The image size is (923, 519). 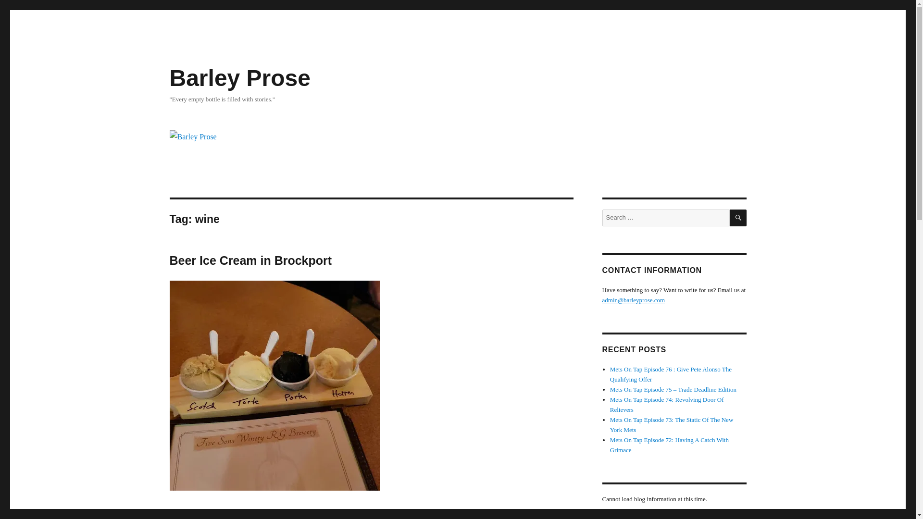 I want to click on SEARCH, so click(x=738, y=218).